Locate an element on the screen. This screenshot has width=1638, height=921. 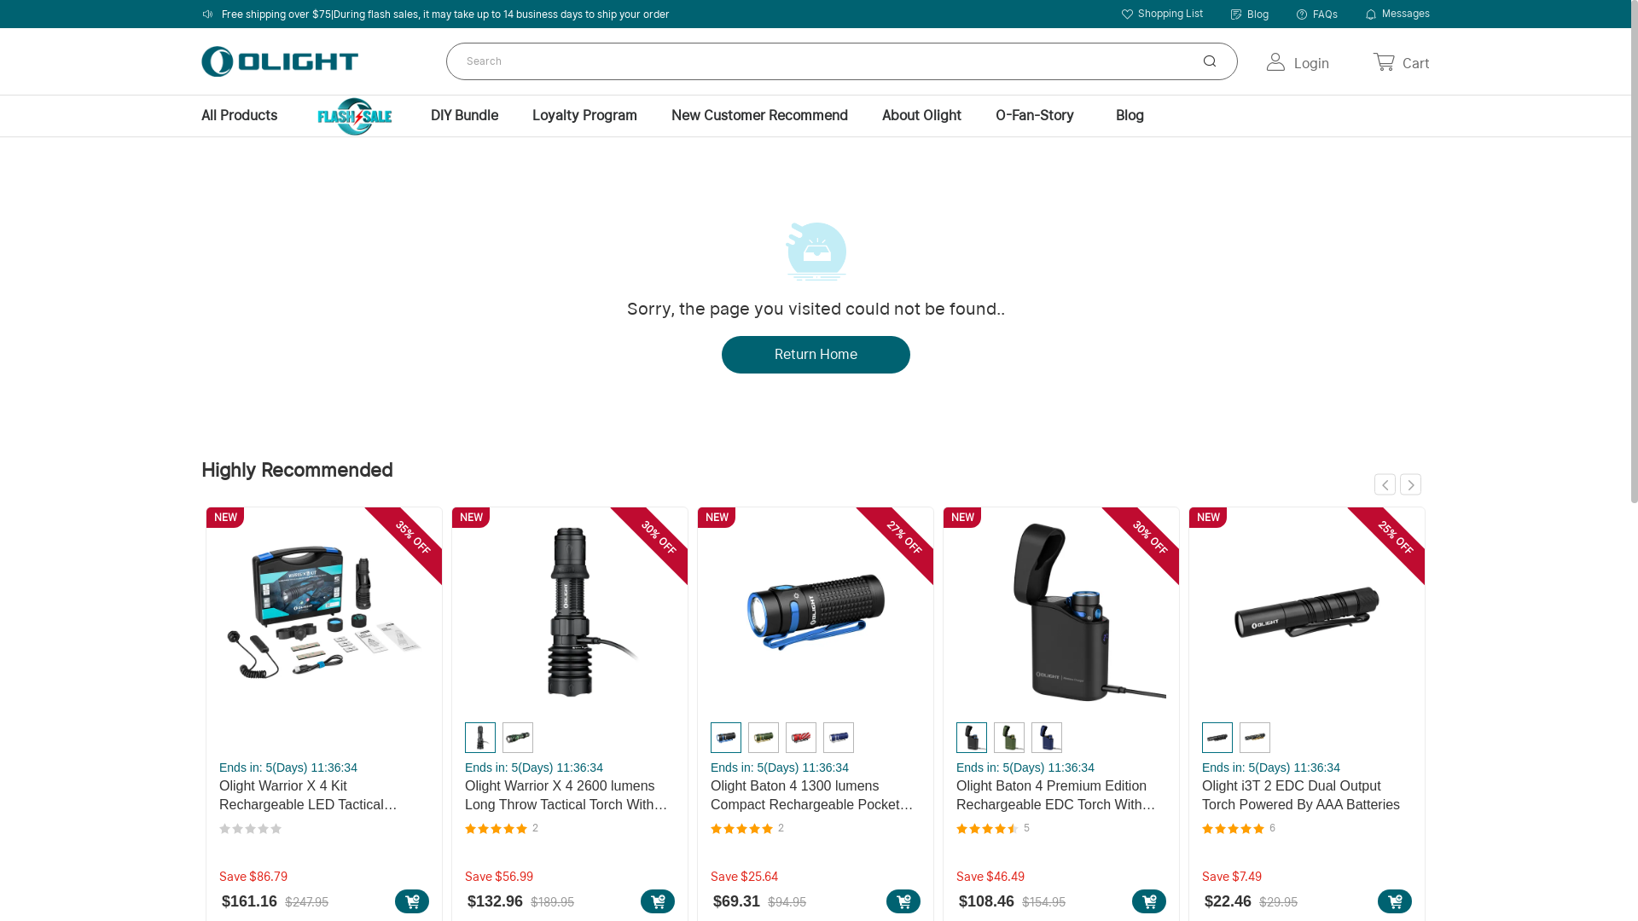
Blog is located at coordinates (1249, 14).